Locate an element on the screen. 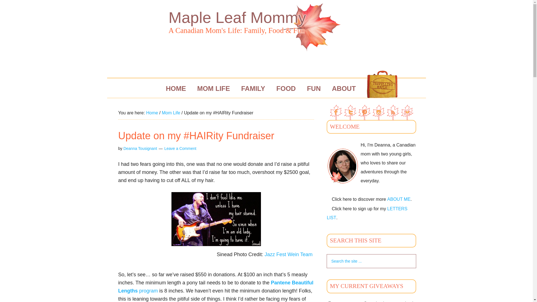 Image resolution: width=537 pixels, height=302 pixels. Pantene Beautiful Lengths program is located at coordinates (215, 287).